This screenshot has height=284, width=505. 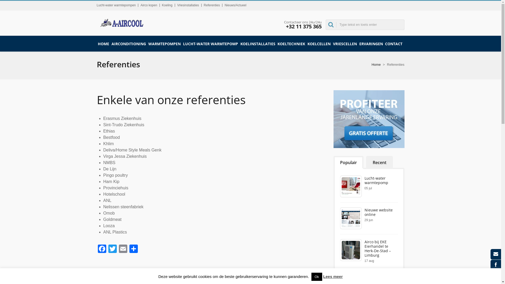 What do you see at coordinates (113, 249) in the screenshot?
I see `Twitter` at bounding box center [113, 249].